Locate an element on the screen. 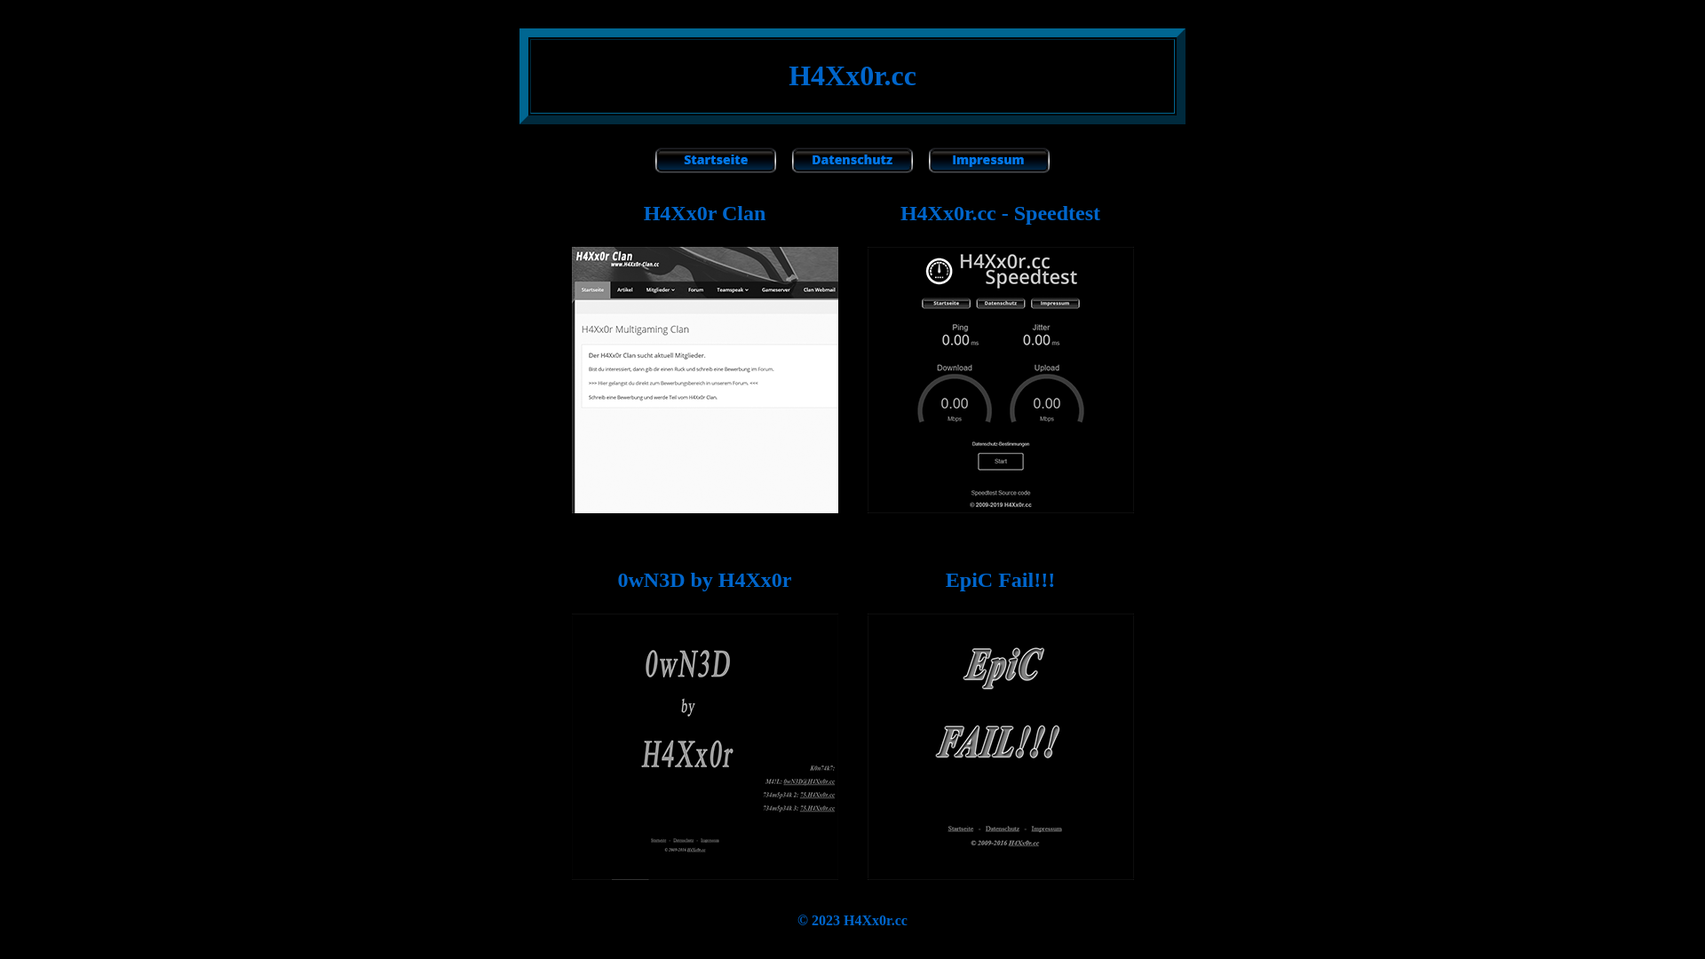 This screenshot has height=959, width=1705. 0wN3D by H4Xx0r is located at coordinates (705, 580).